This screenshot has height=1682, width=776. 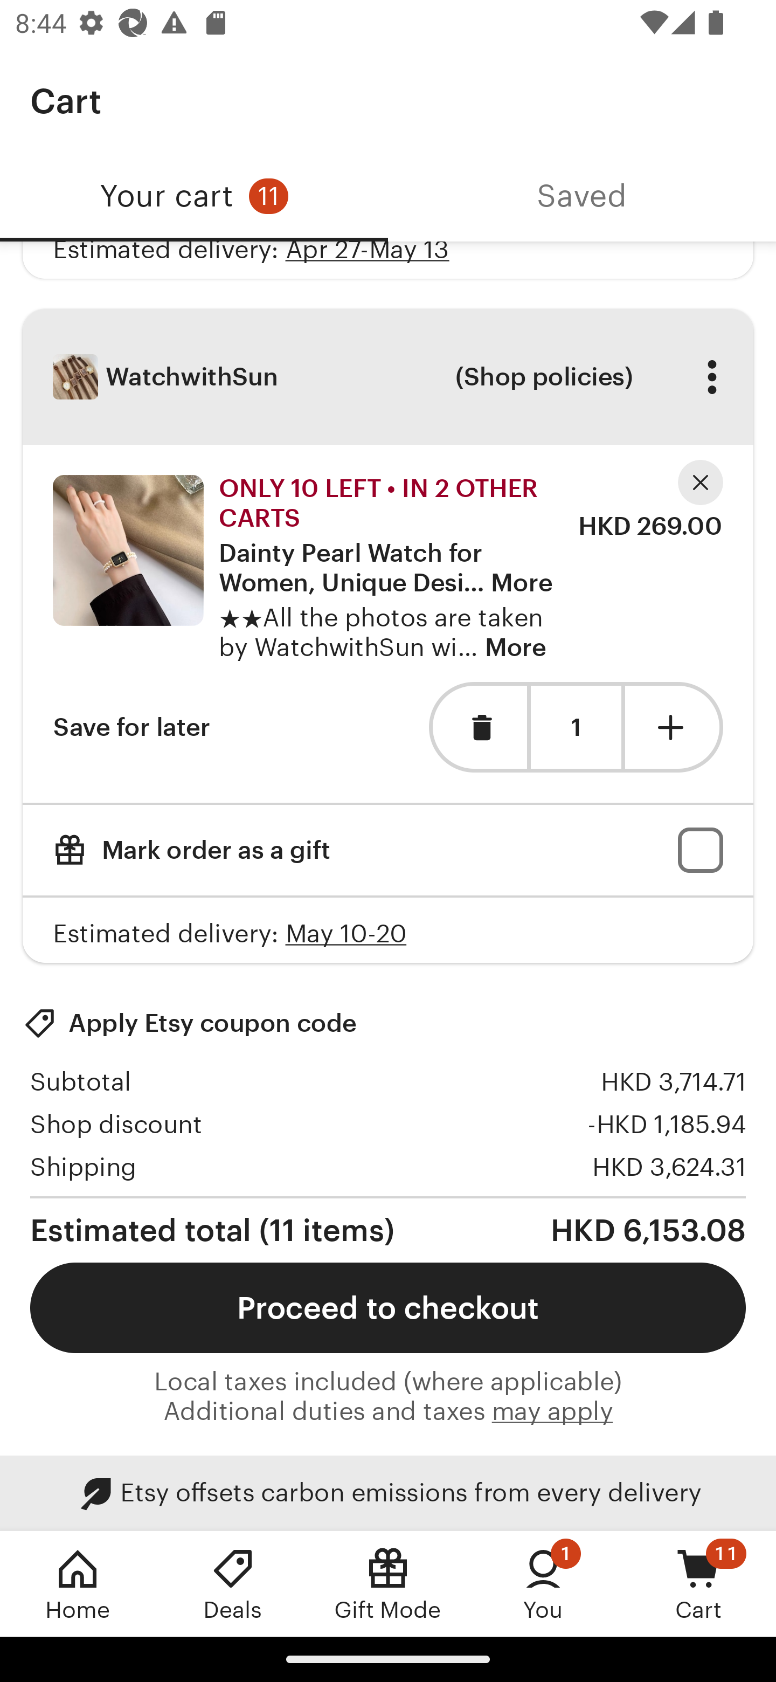 What do you see at coordinates (78, 1583) in the screenshot?
I see `Home` at bounding box center [78, 1583].